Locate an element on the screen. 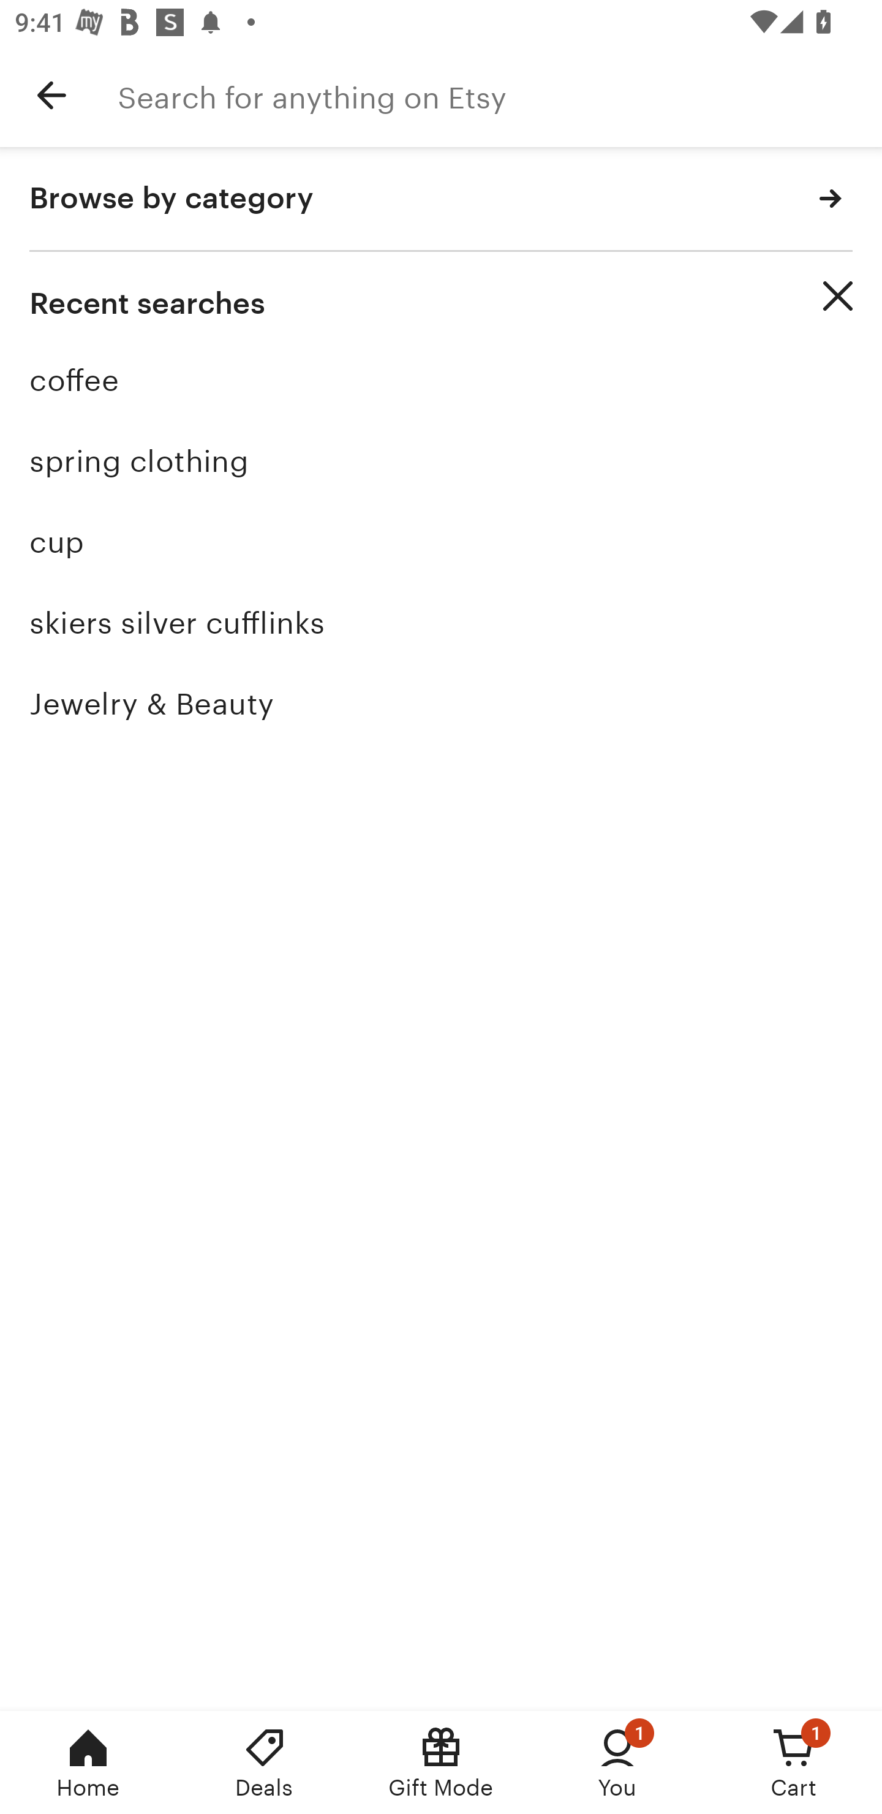 The width and height of the screenshot is (882, 1814). You, 1 new notification You is located at coordinates (617, 1763).